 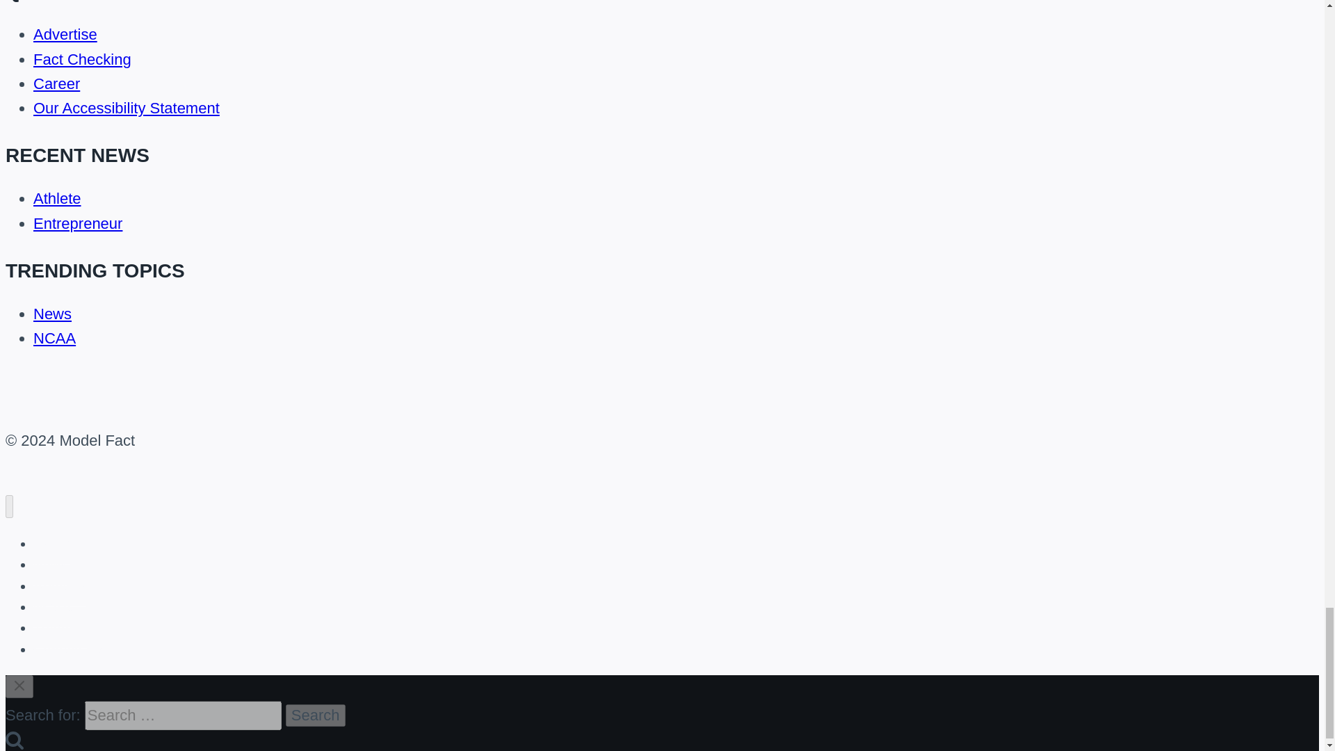 I want to click on Home, so click(x=51, y=544).